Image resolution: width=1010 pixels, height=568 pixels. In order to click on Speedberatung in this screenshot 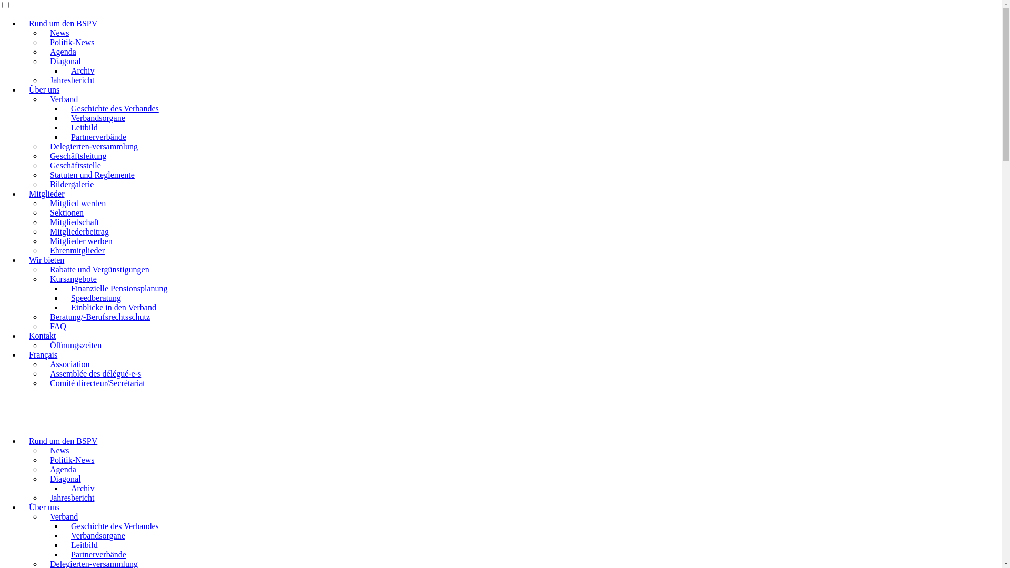, I will do `click(96, 298)`.